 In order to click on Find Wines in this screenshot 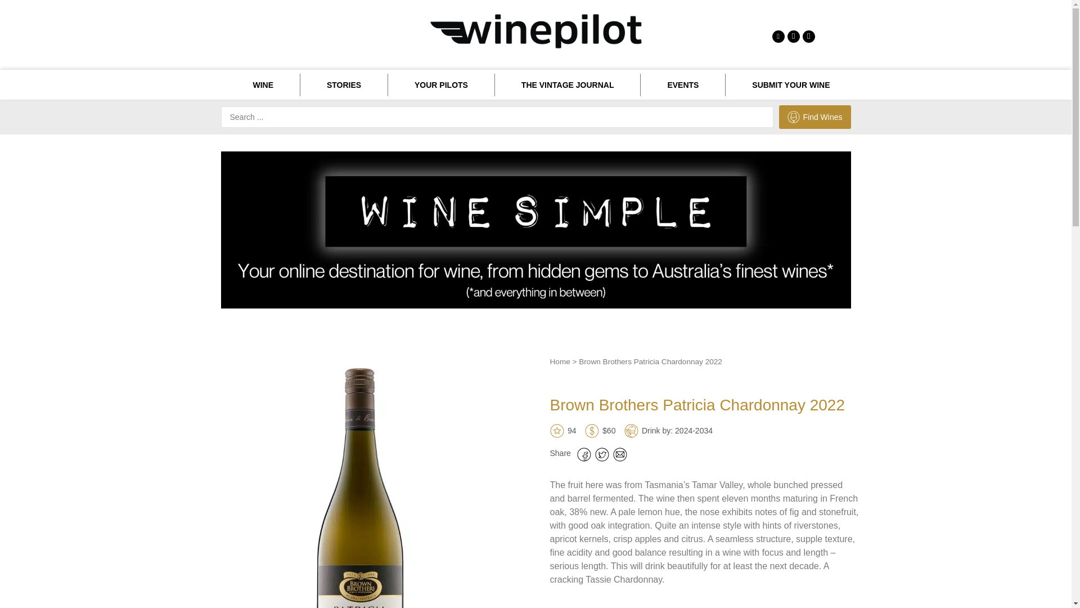, I will do `click(814, 117)`.